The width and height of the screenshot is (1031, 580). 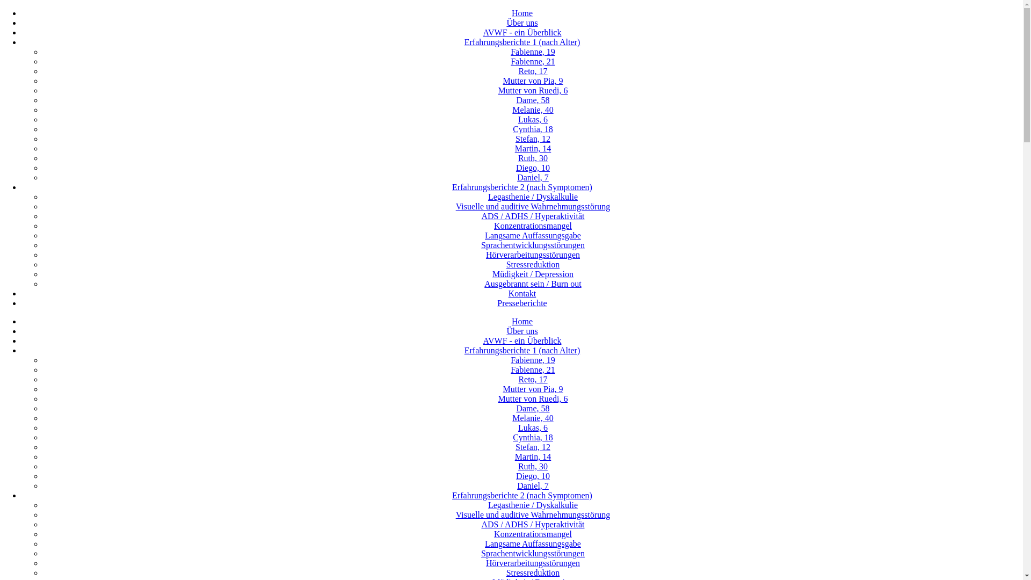 What do you see at coordinates (533, 168) in the screenshot?
I see `Diego, 10` at bounding box center [533, 168].